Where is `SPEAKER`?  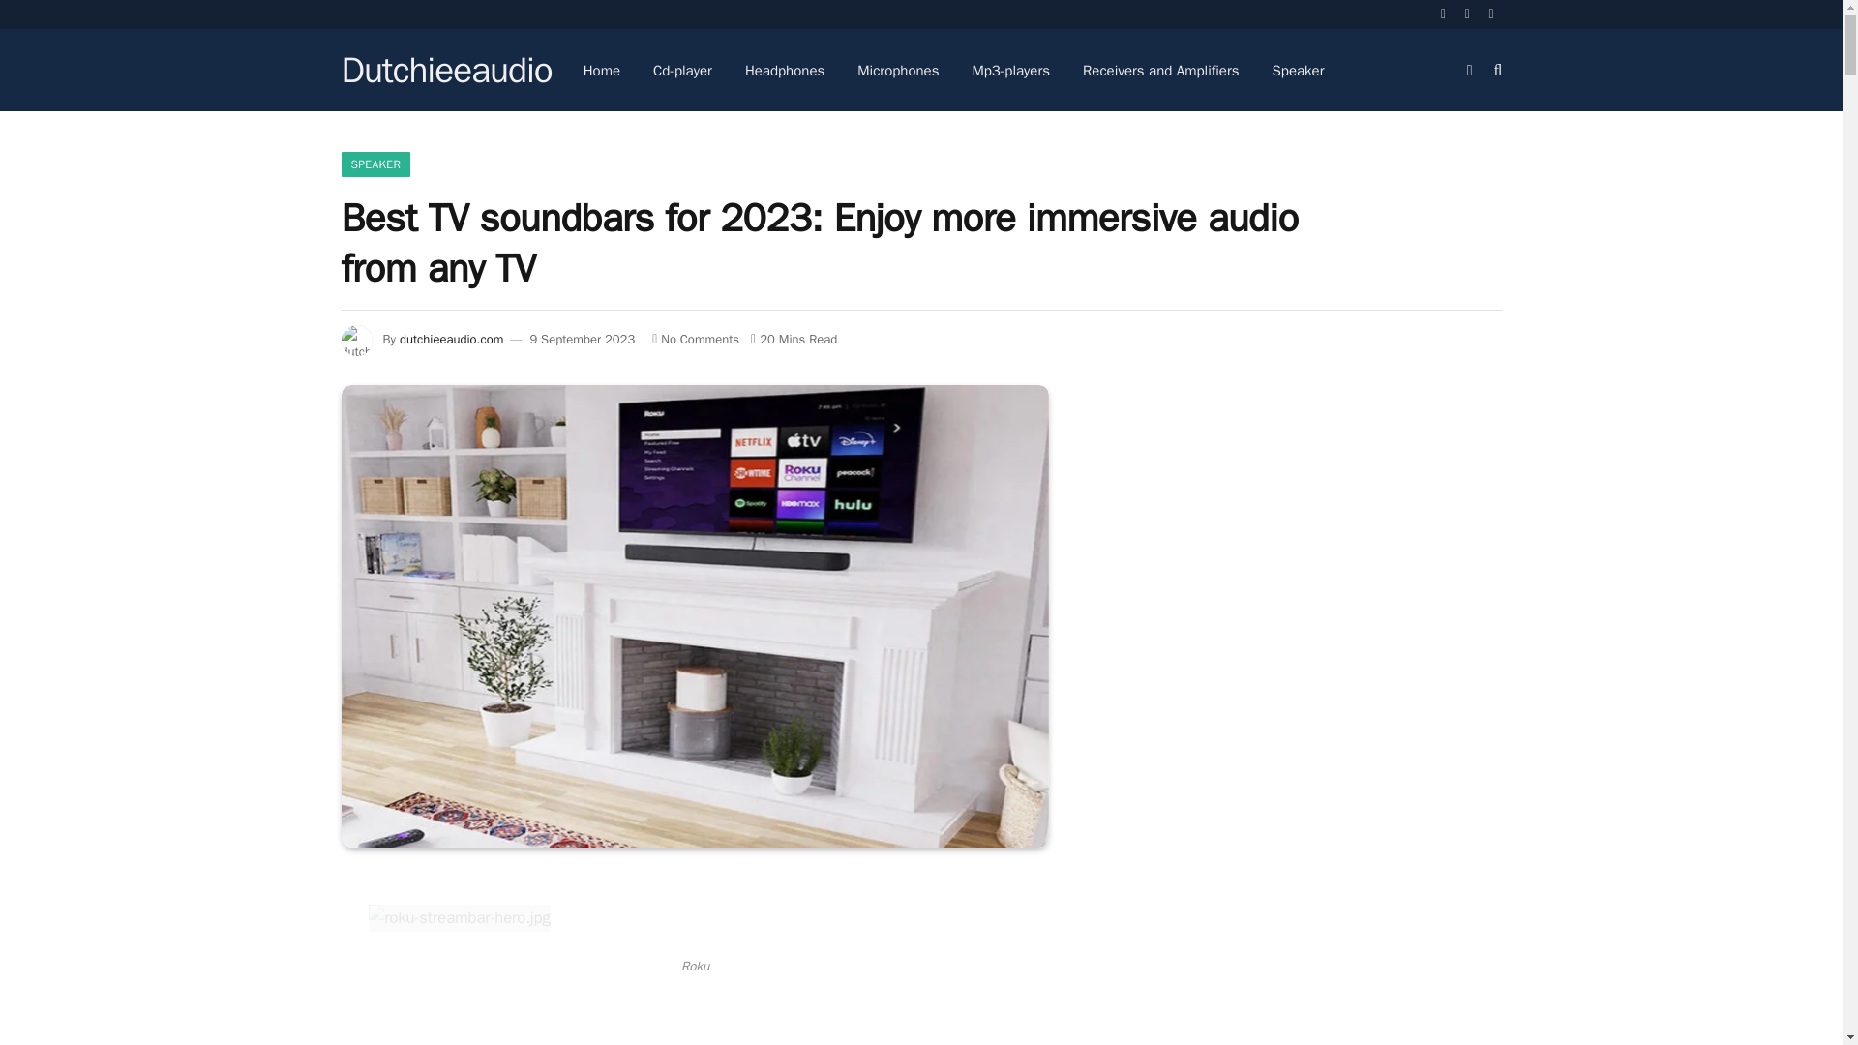 SPEAKER is located at coordinates (375, 164).